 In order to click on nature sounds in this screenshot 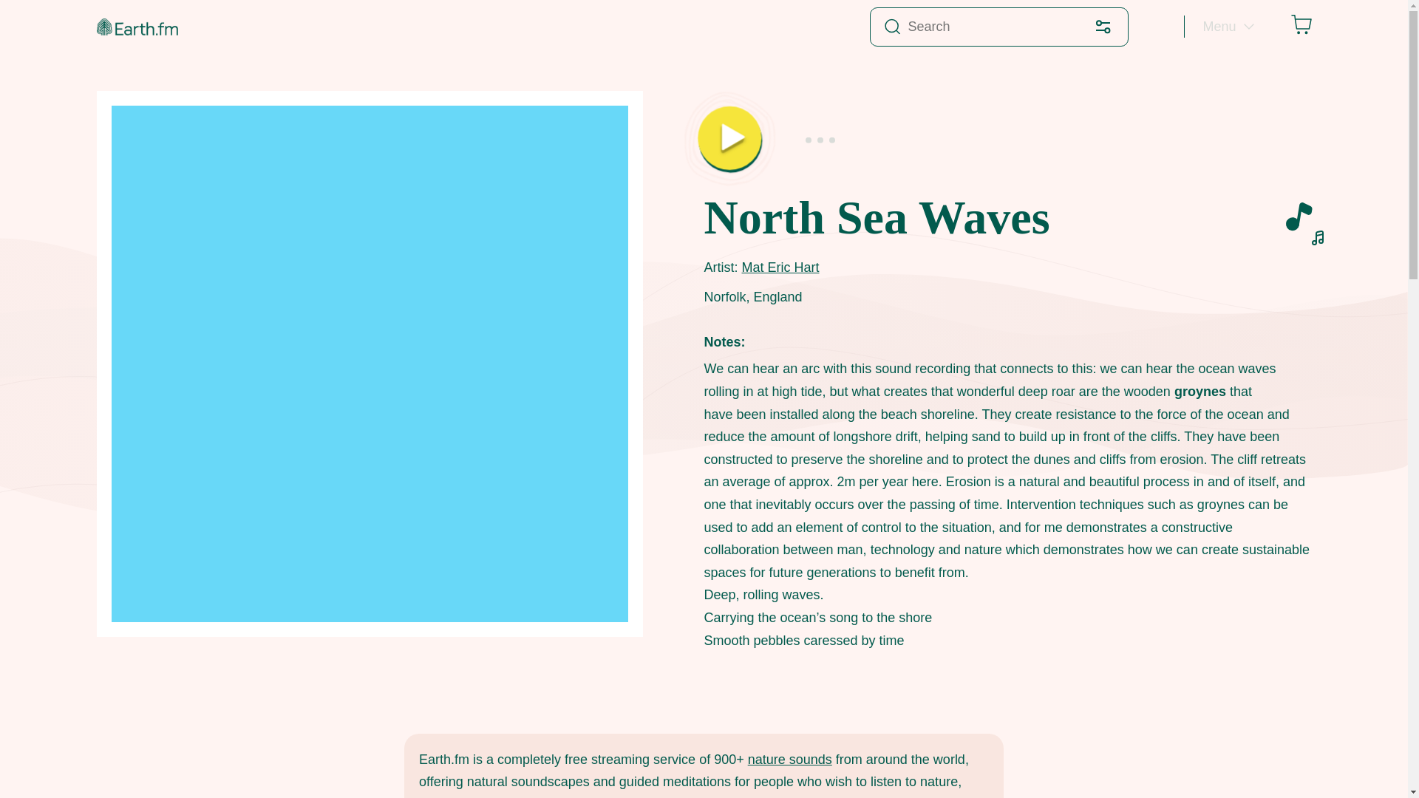, I will do `click(789, 760)`.